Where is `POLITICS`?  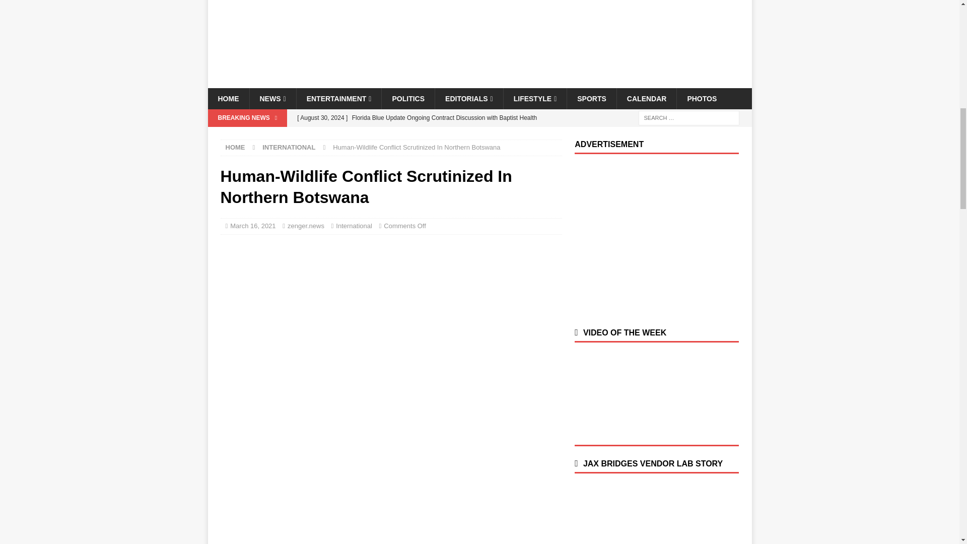
POLITICS is located at coordinates (407, 99).